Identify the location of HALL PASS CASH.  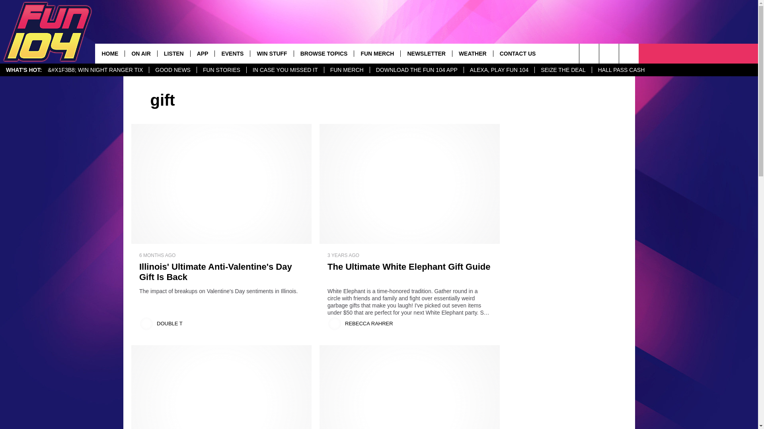
(621, 70).